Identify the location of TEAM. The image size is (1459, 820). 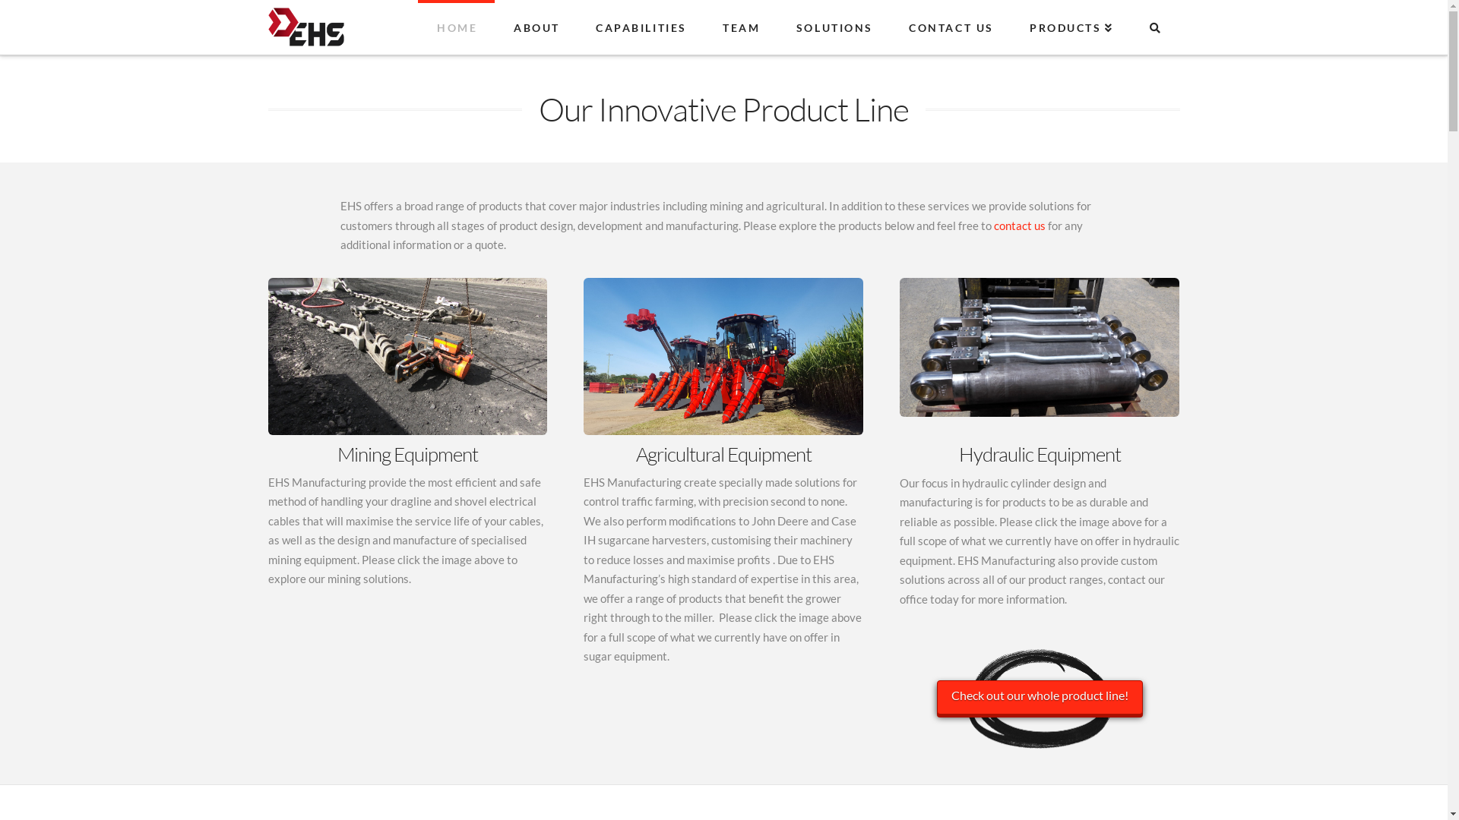
(740, 27).